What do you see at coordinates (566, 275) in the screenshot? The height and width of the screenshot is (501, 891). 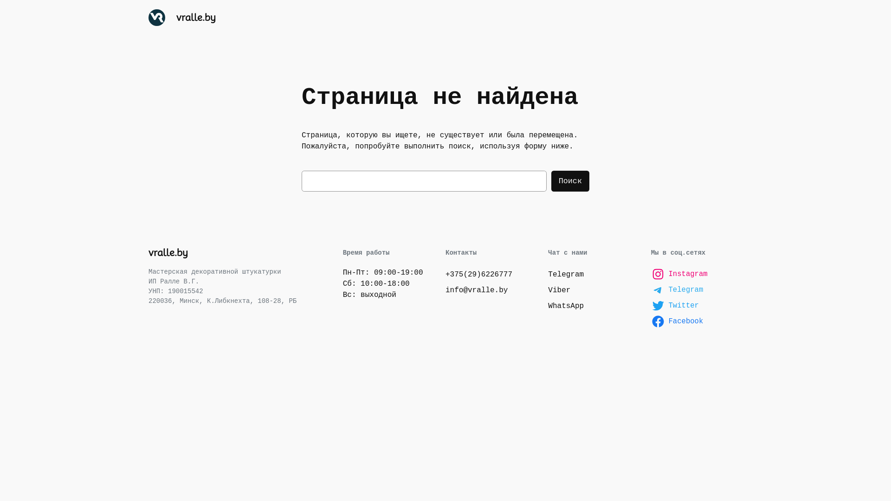 I see `Telegram` at bounding box center [566, 275].